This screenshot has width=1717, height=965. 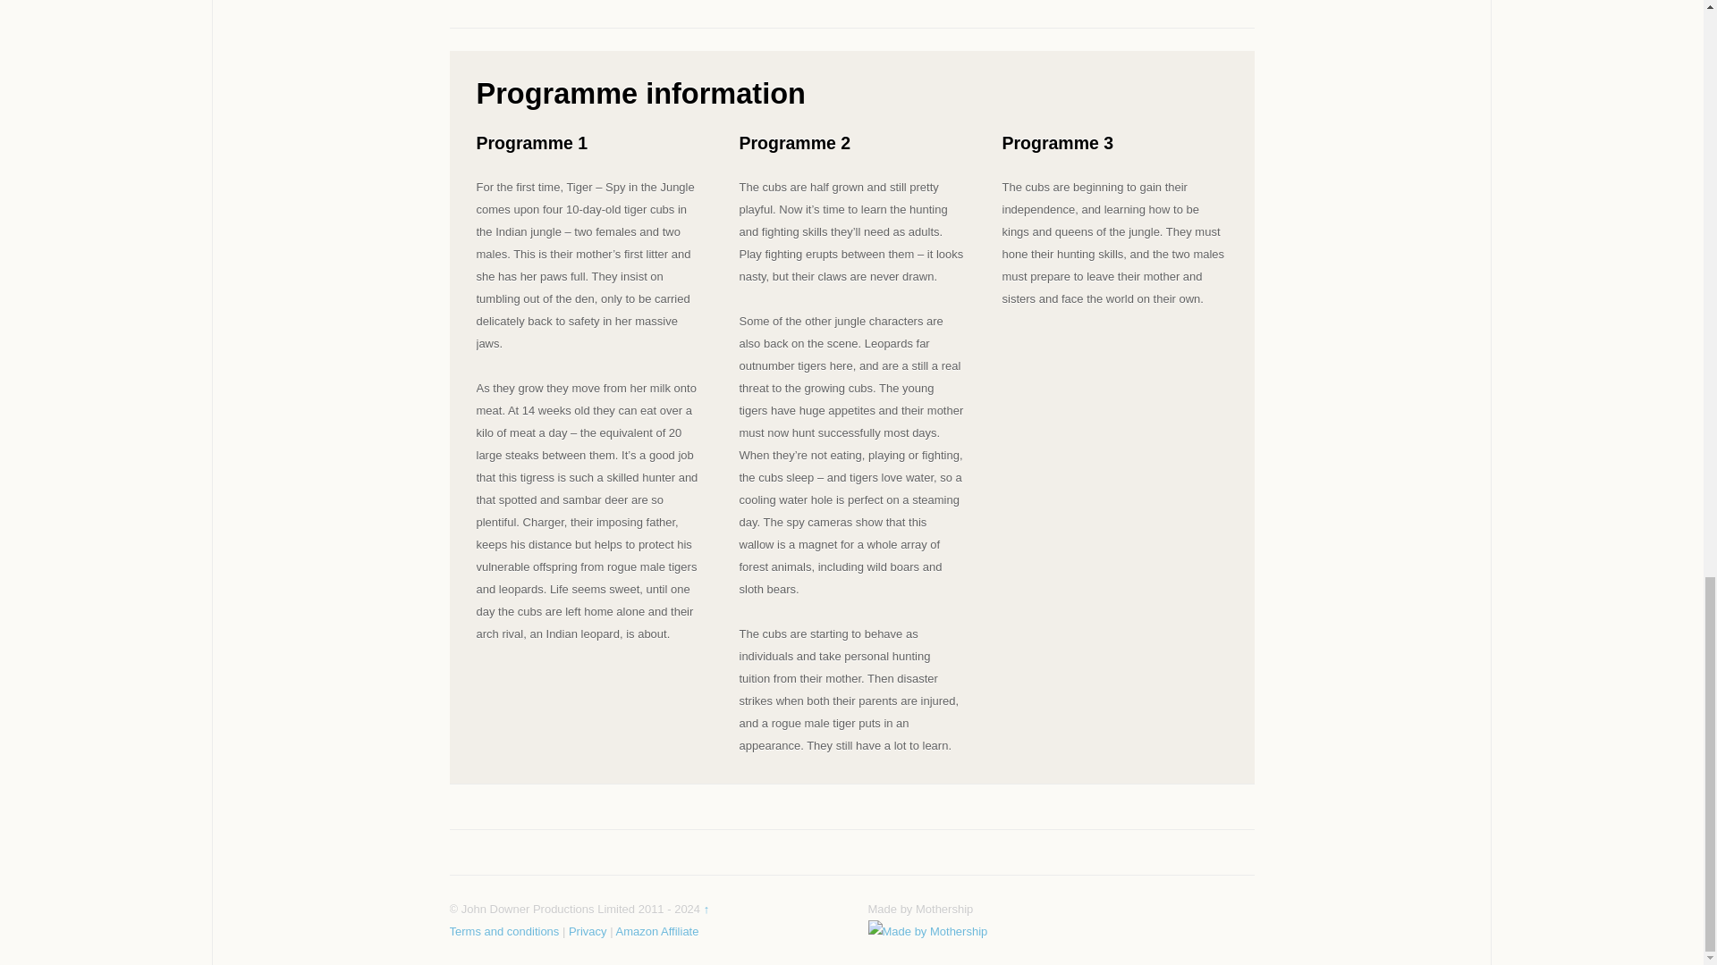 I want to click on Made by Mothership, so click(x=926, y=931).